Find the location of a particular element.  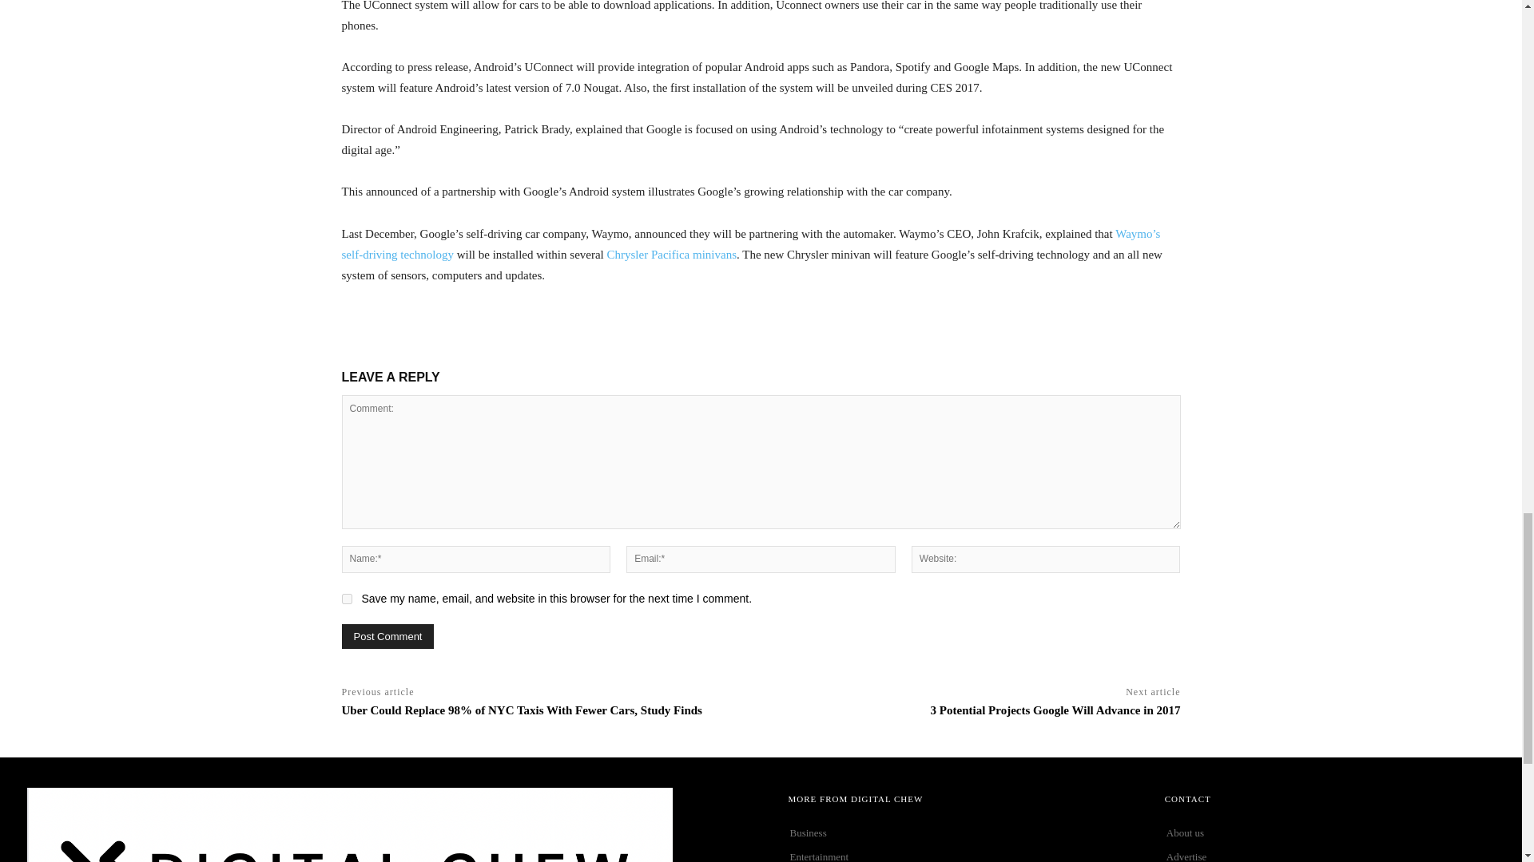

Chrysler Pacifica minivans is located at coordinates (671, 255).